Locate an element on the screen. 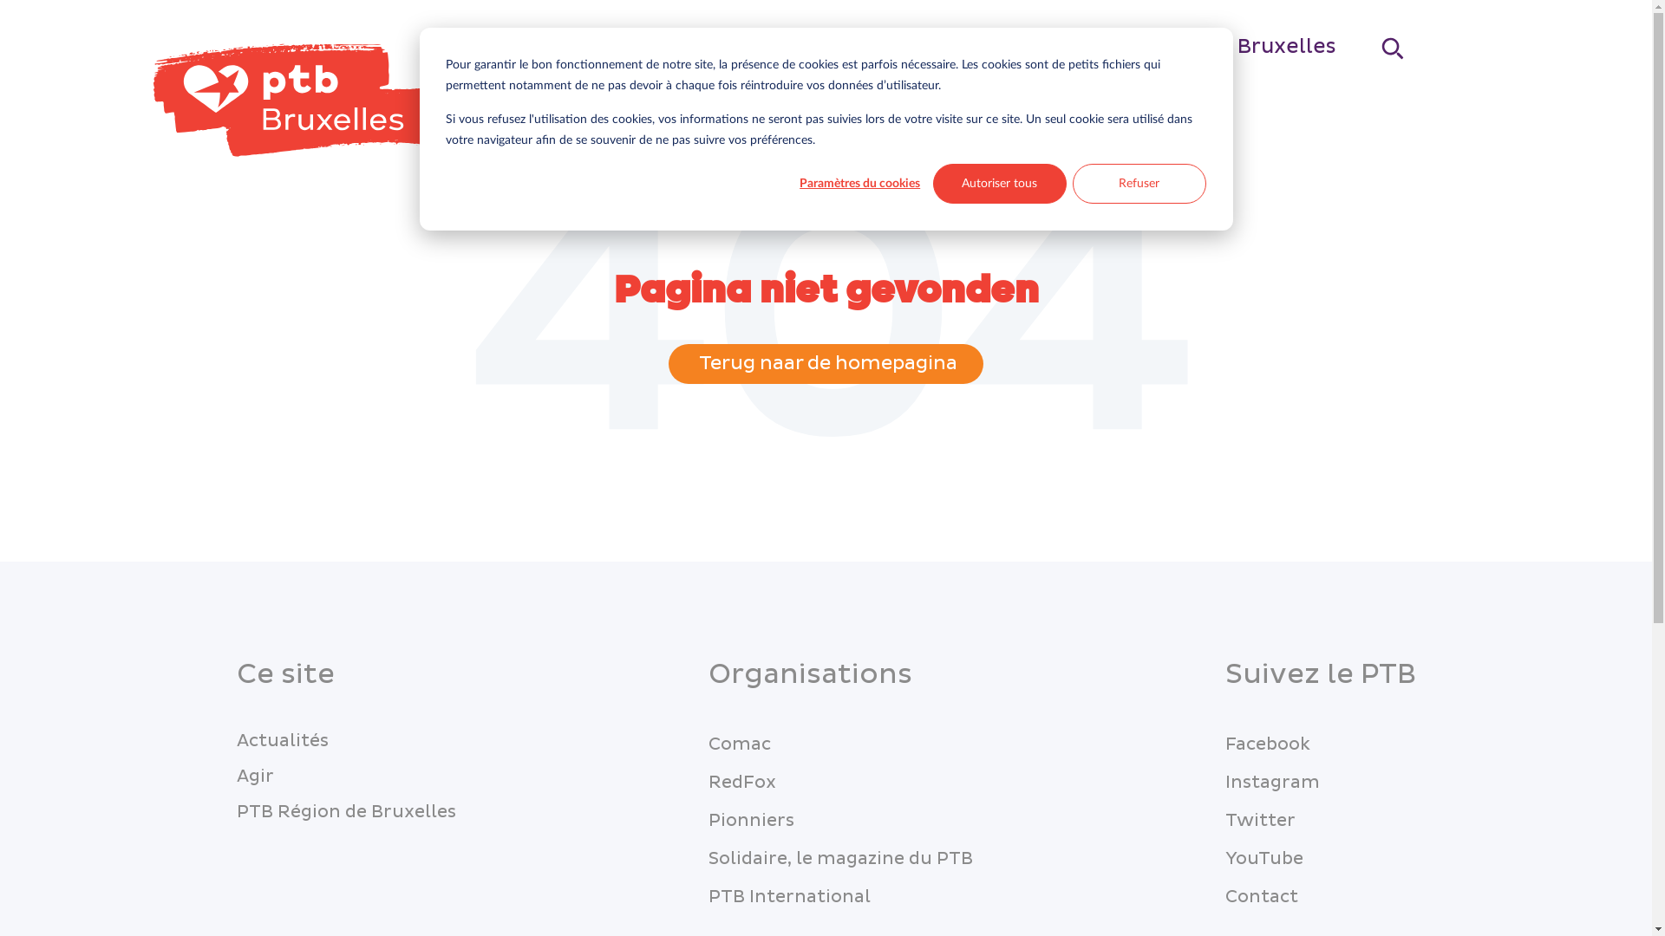 Image resolution: width=1665 pixels, height=936 pixels. Instagram is located at coordinates (1271, 783).